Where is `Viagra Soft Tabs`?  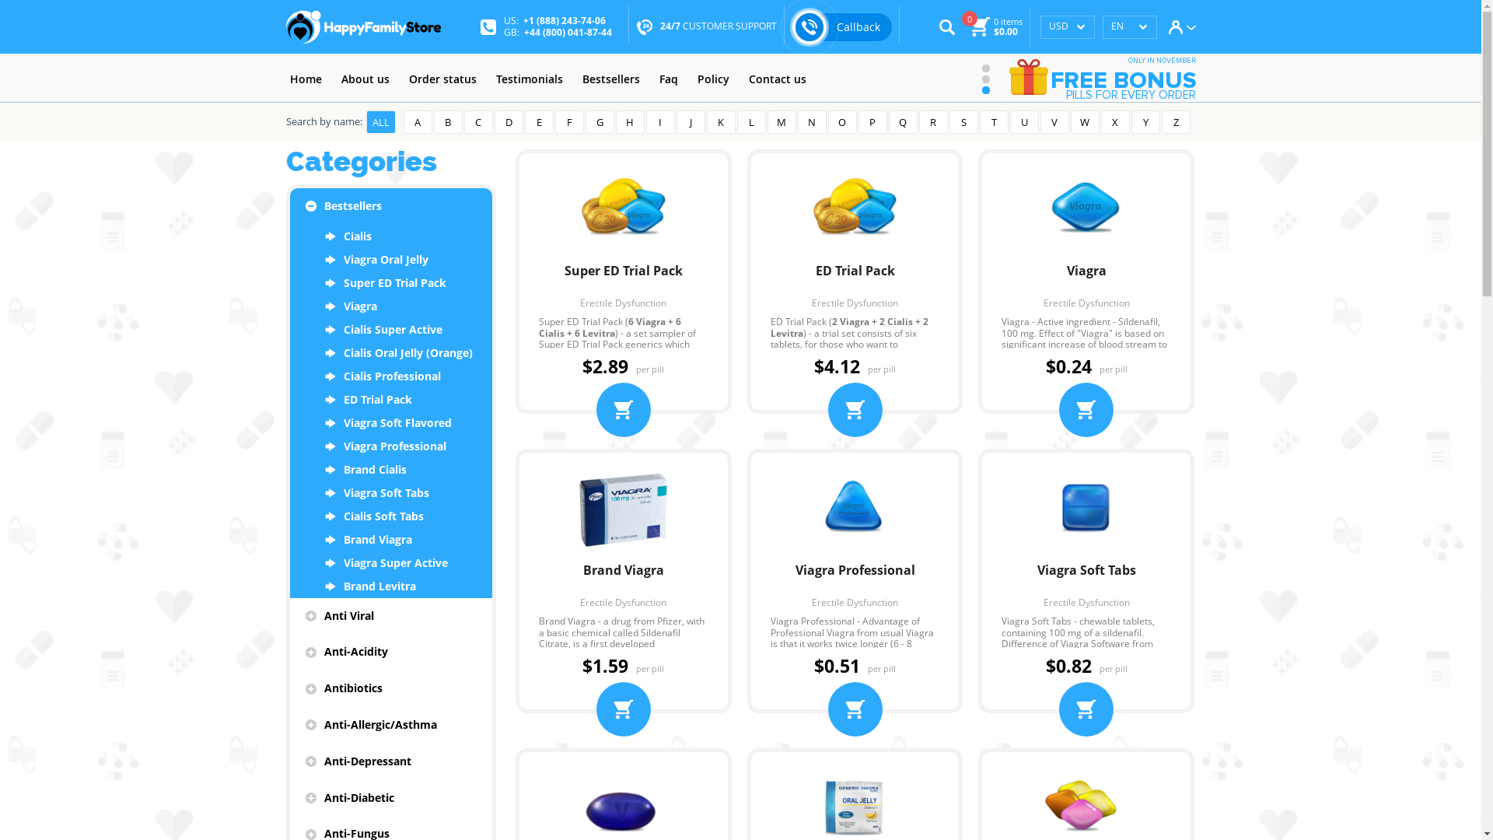 Viagra Soft Tabs is located at coordinates (1086, 579).